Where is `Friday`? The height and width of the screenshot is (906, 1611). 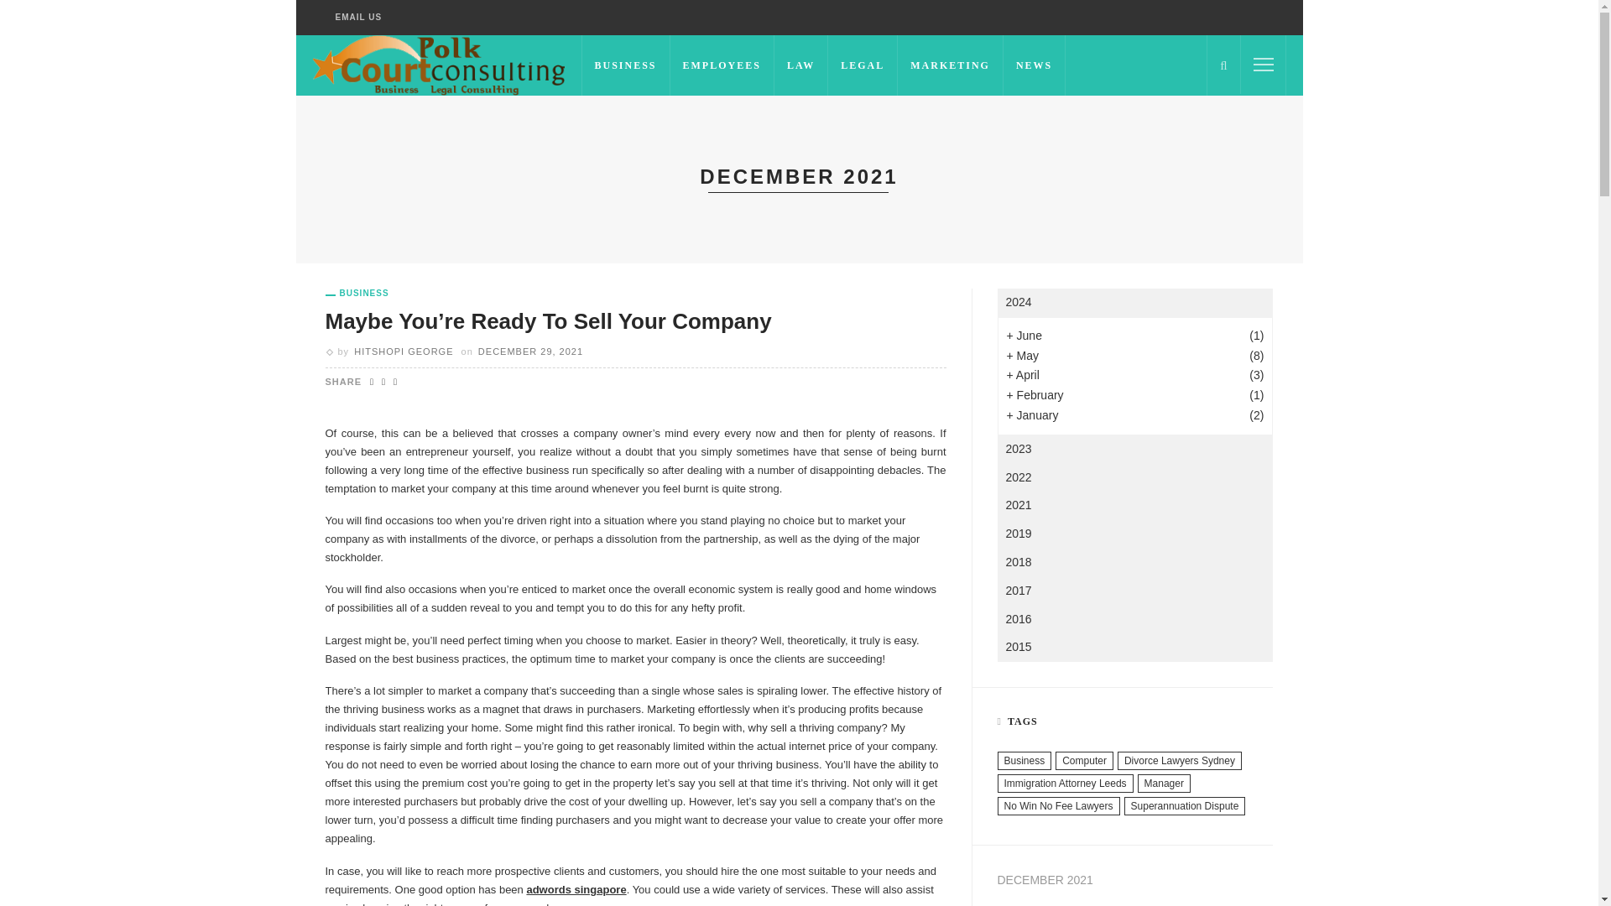
Friday is located at coordinates (1174, 903).